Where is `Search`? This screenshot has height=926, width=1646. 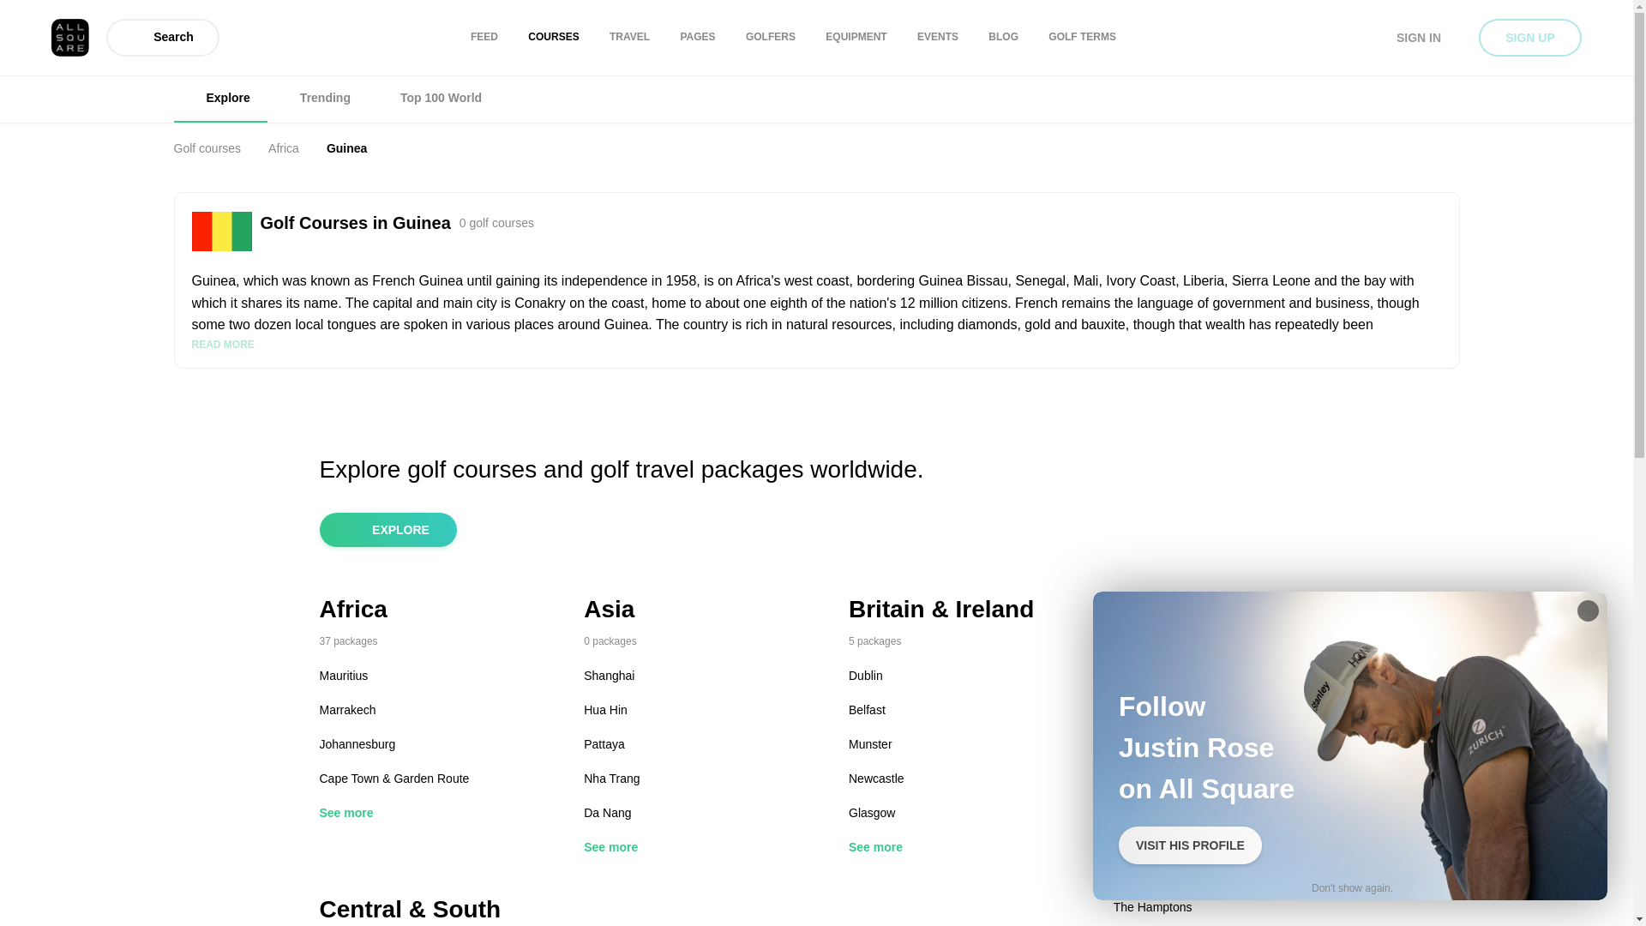
Search is located at coordinates (163, 37).